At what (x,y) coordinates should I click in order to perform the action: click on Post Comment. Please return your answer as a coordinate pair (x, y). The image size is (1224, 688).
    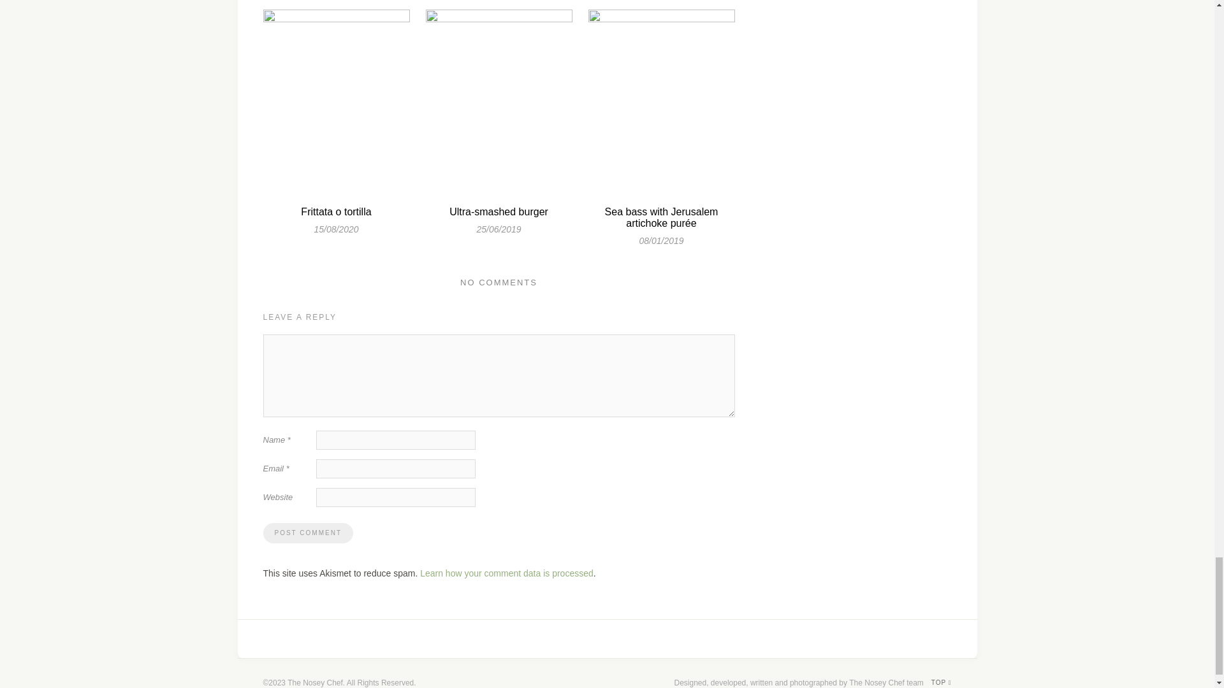
    Looking at the image, I should click on (307, 533).